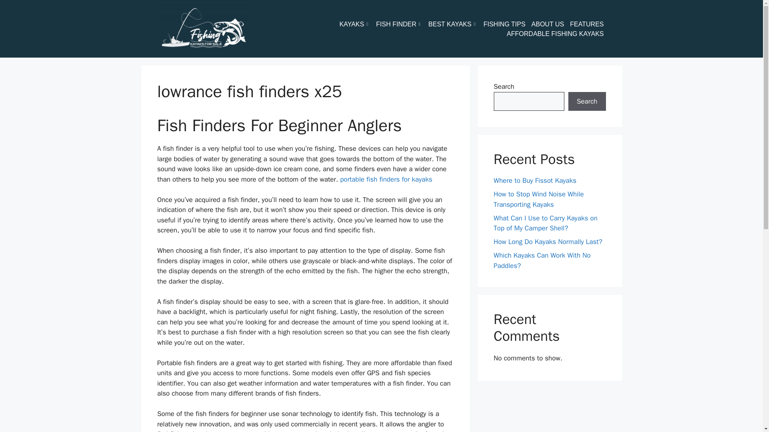 The height and width of the screenshot is (432, 769). I want to click on Search, so click(587, 102).